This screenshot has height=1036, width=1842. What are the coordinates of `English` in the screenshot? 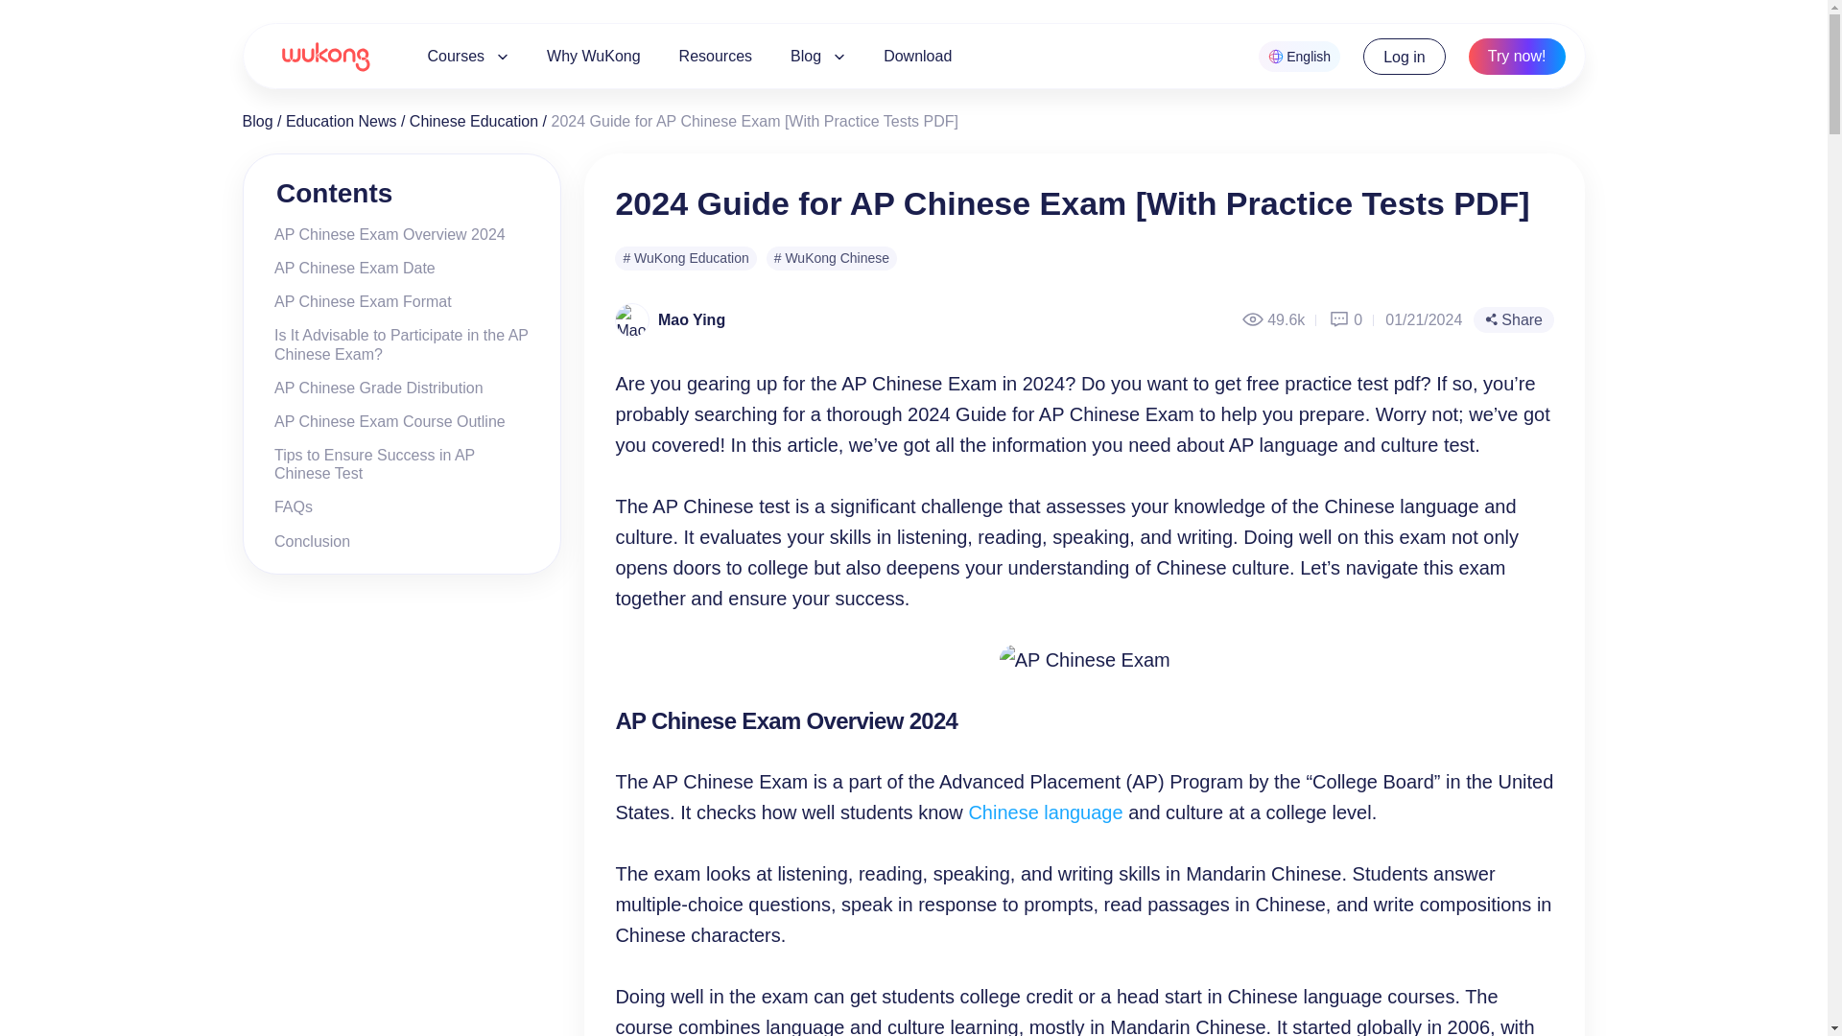 It's located at (1299, 56).